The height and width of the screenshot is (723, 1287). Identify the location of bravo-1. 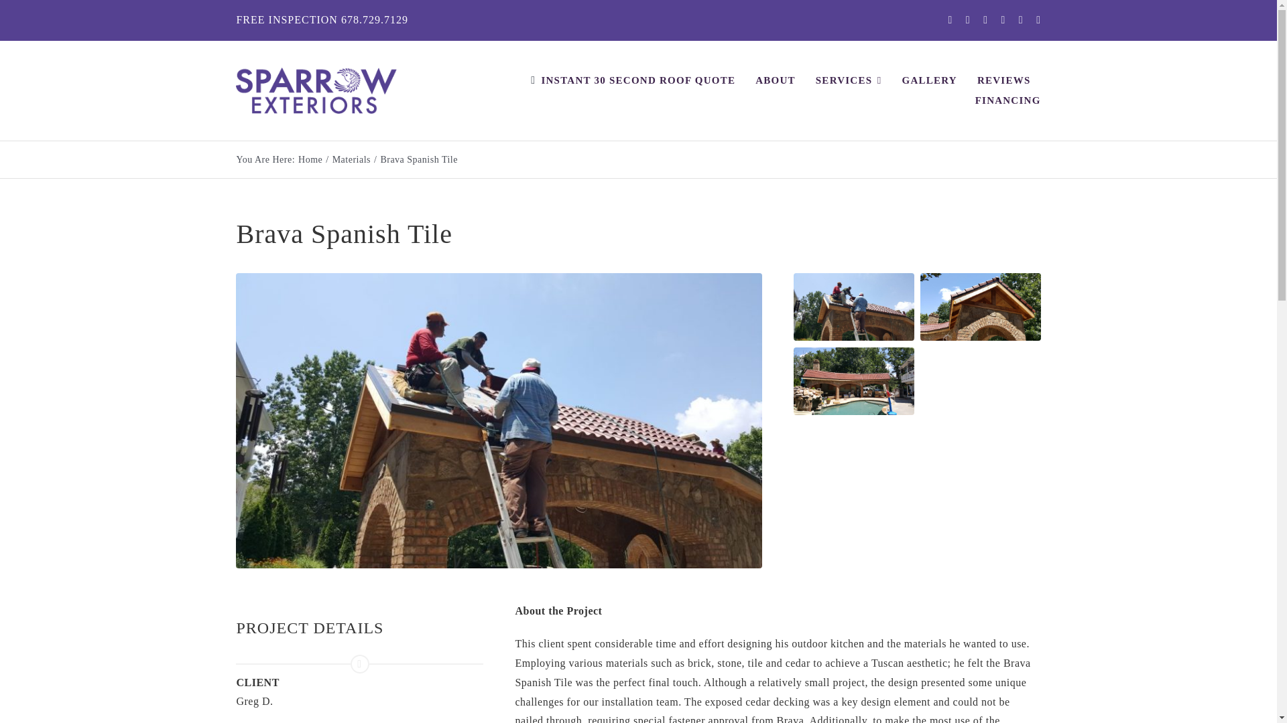
(980, 307).